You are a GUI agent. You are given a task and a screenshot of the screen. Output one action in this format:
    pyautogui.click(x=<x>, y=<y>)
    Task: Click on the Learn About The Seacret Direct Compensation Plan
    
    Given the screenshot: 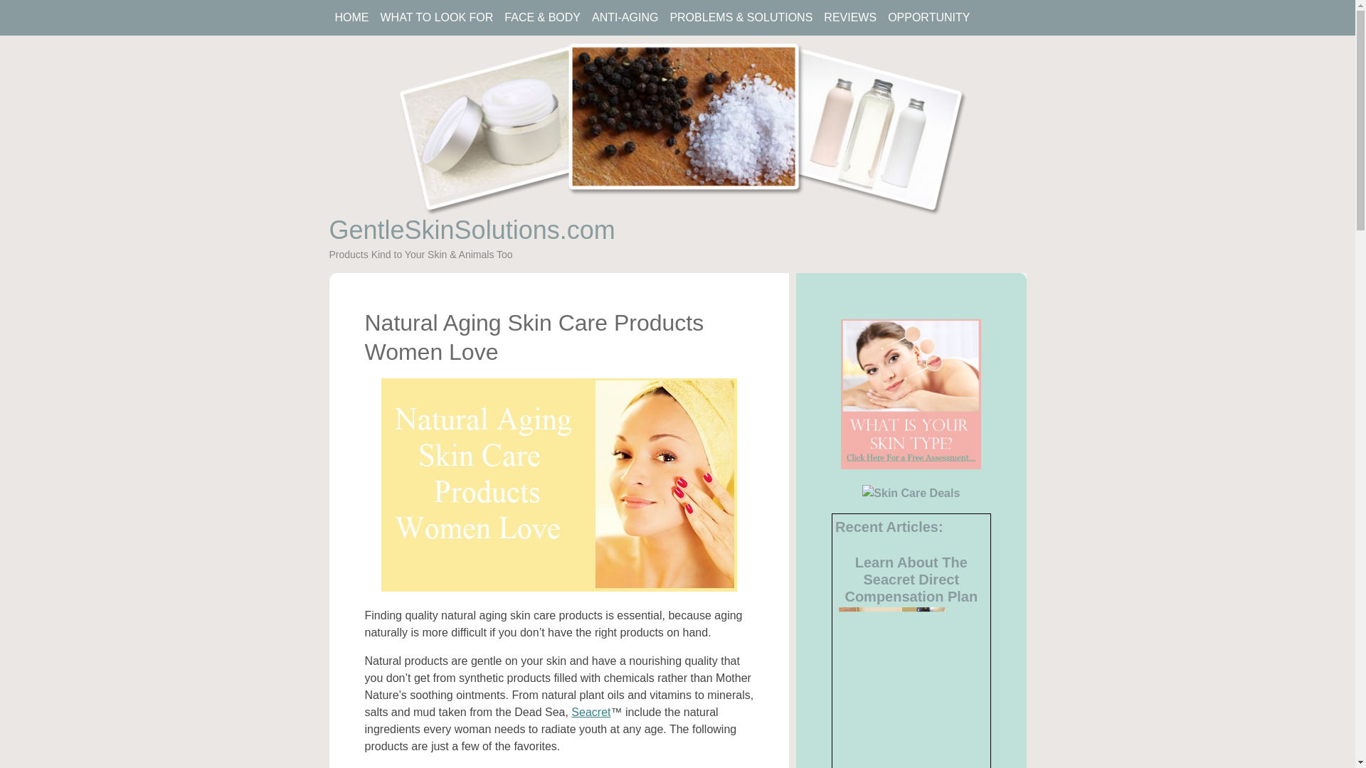 What is the action you would take?
    pyautogui.click(x=911, y=579)
    